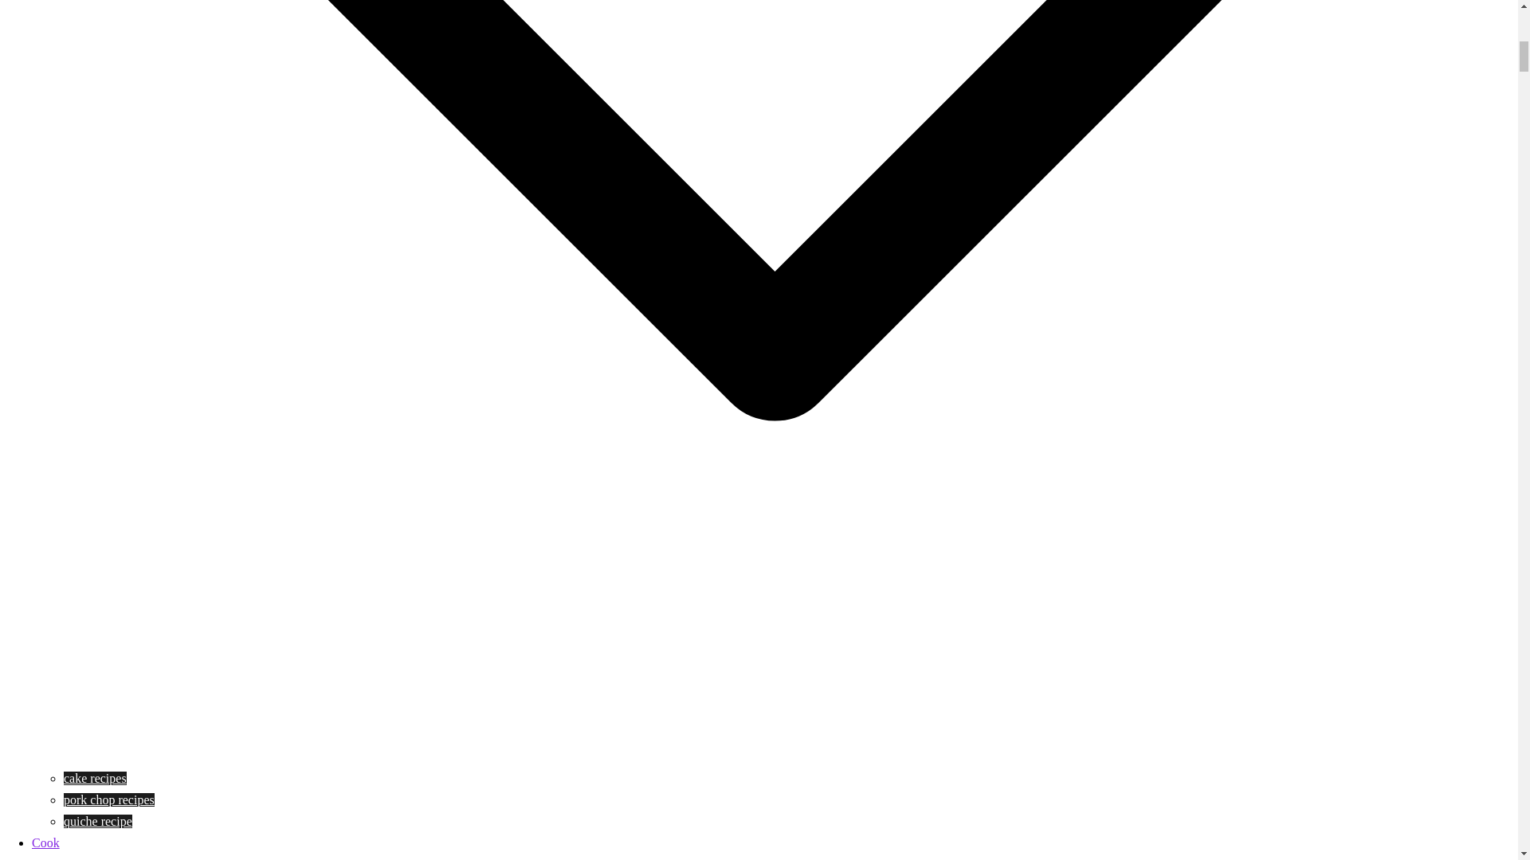  I want to click on cake recipes, so click(96, 778).